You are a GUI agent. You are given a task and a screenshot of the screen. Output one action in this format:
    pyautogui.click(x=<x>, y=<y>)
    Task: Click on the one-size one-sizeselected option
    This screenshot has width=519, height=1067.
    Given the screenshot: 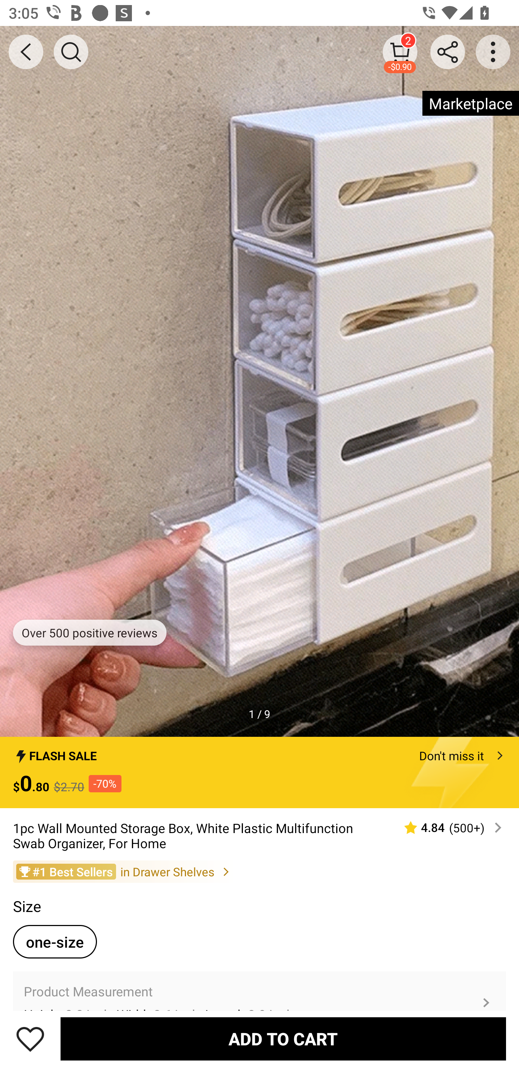 What is the action you would take?
    pyautogui.click(x=55, y=942)
    